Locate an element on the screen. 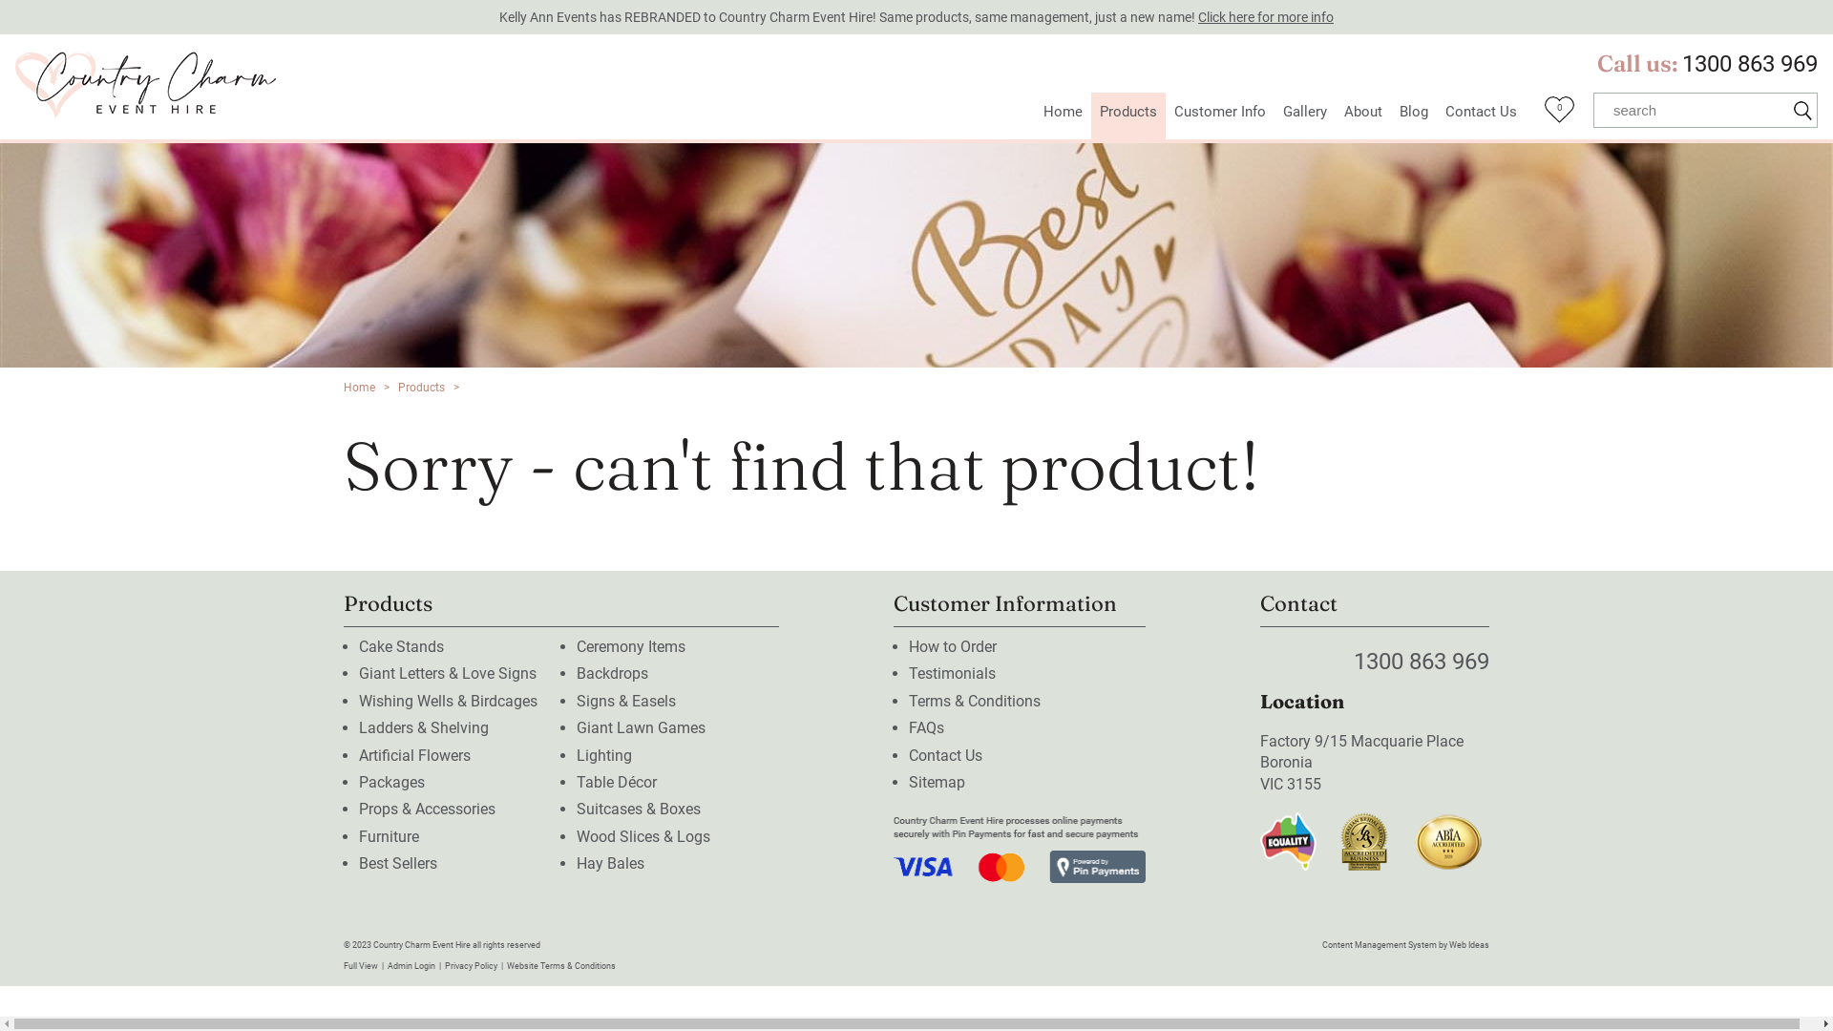 Image resolution: width=1833 pixels, height=1031 pixels. search is located at coordinates (1692, 111).